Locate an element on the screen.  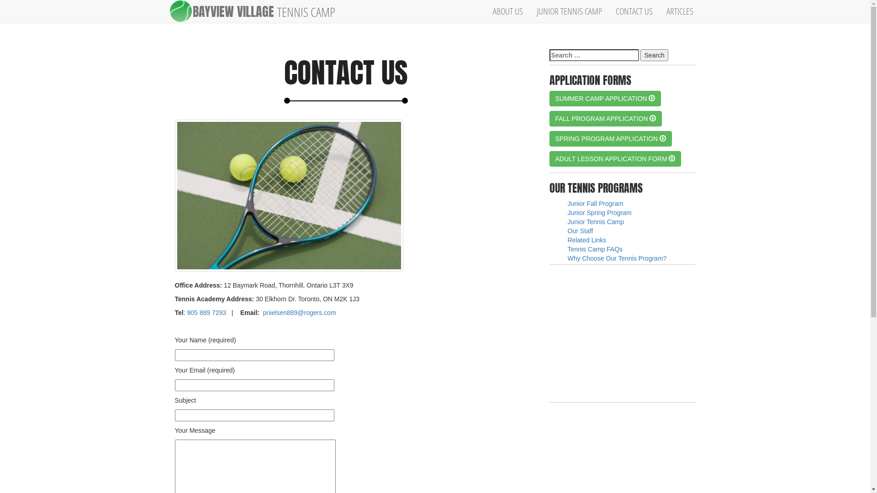
pnielsen889@rogers.com is located at coordinates (300, 313).